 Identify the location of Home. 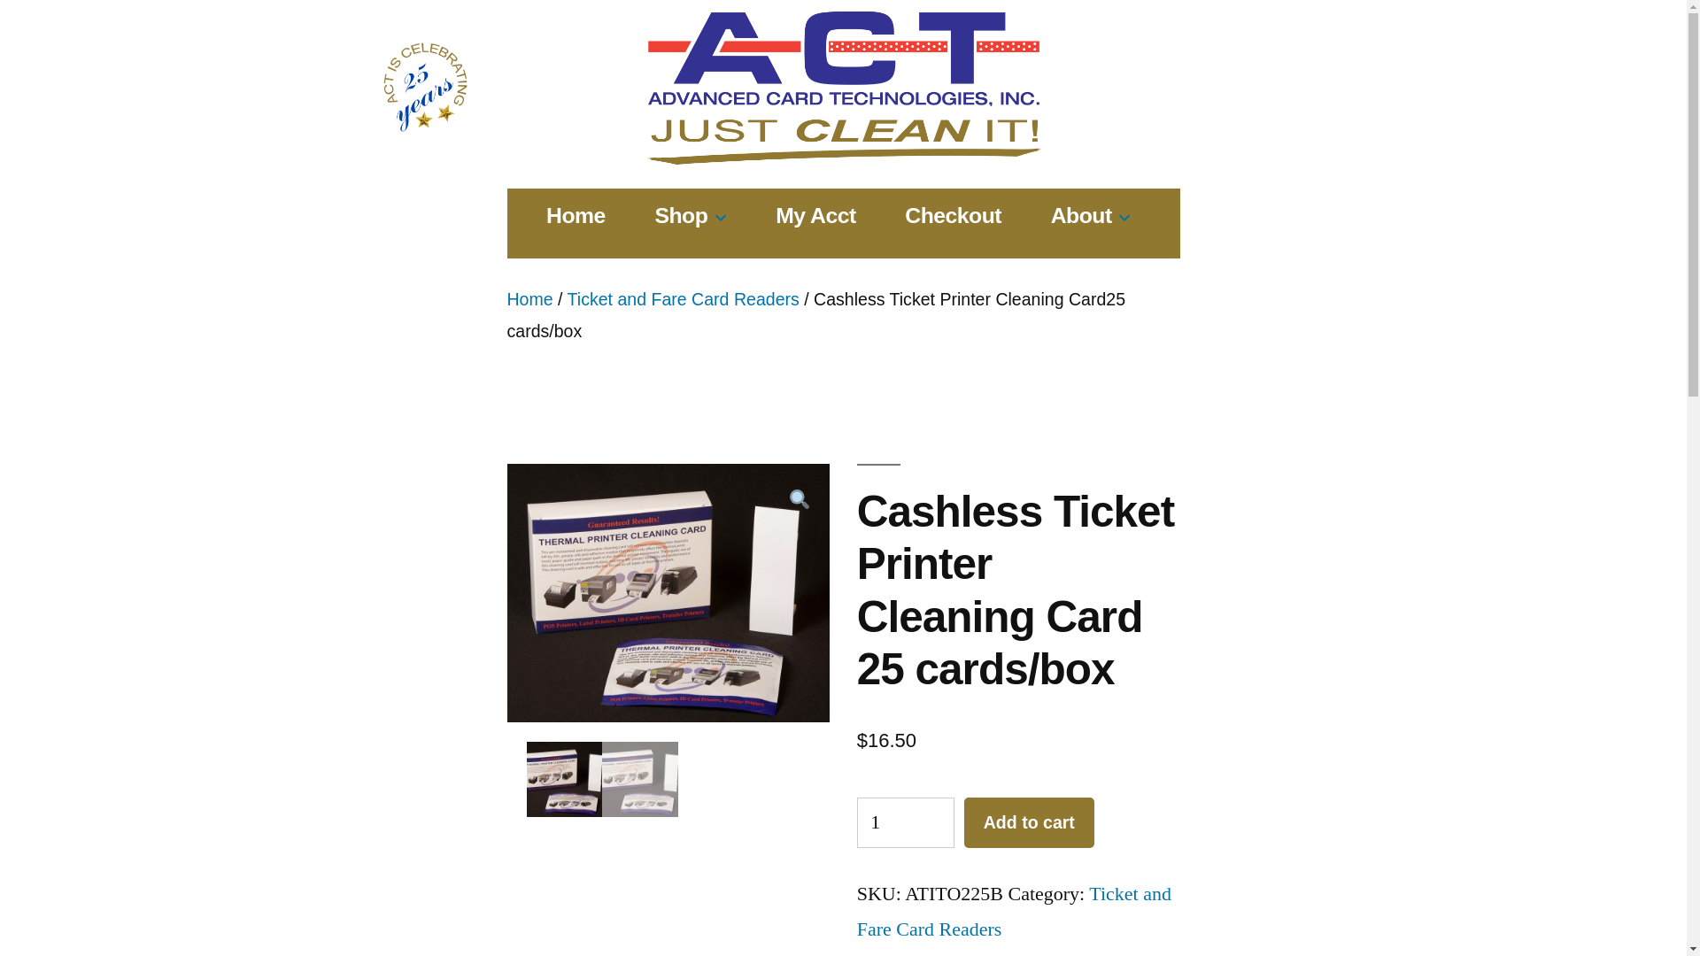
(576, 216).